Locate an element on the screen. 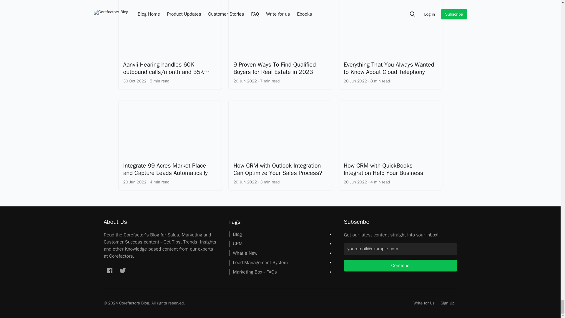  Updated 1 Jul 2024 is located at coordinates (355, 81).